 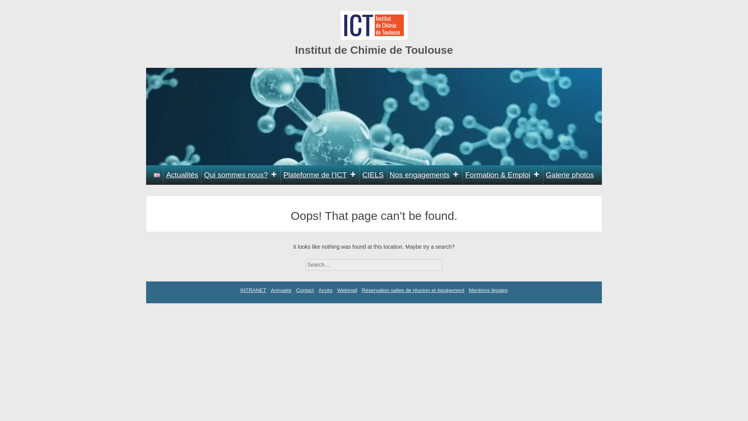 I want to click on Search, so click(x=449, y=262).